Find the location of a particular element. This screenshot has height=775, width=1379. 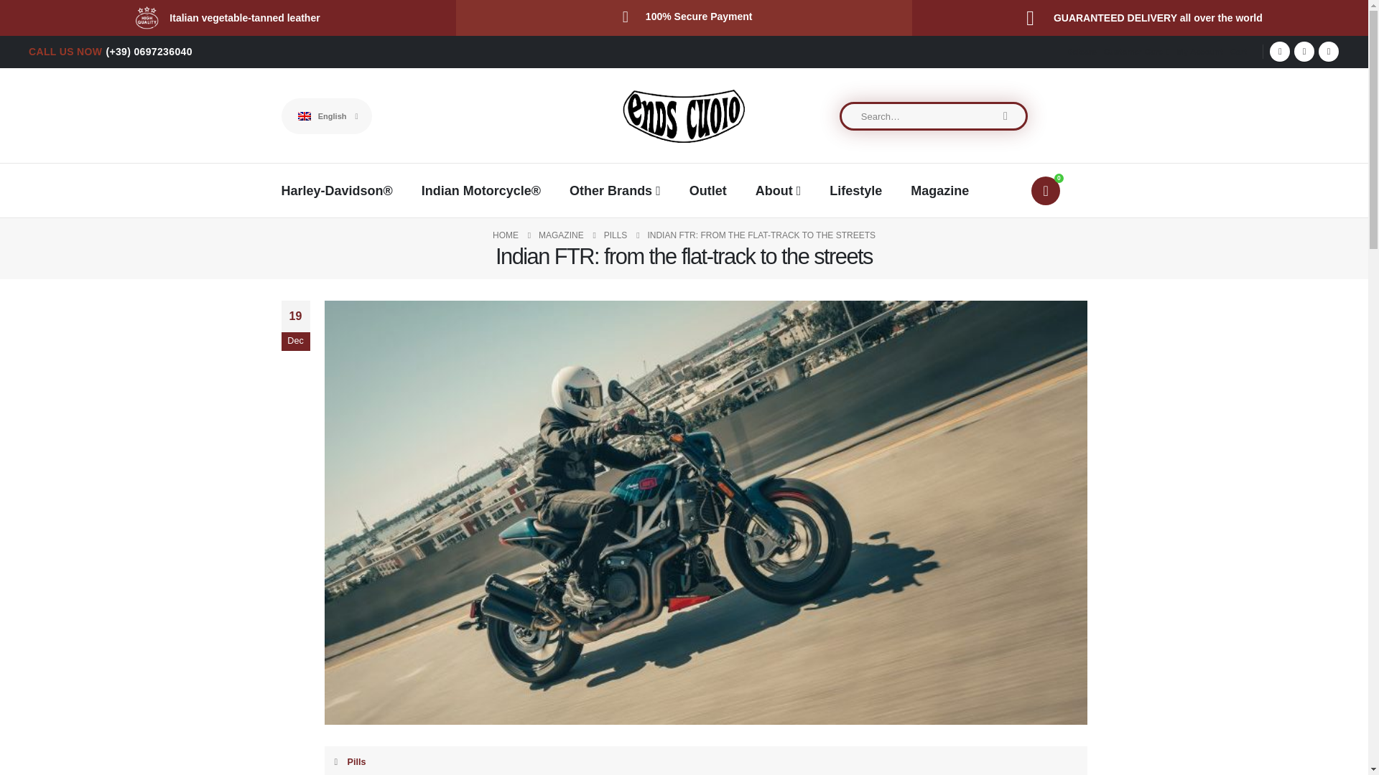

Other Brands is located at coordinates (615, 189).